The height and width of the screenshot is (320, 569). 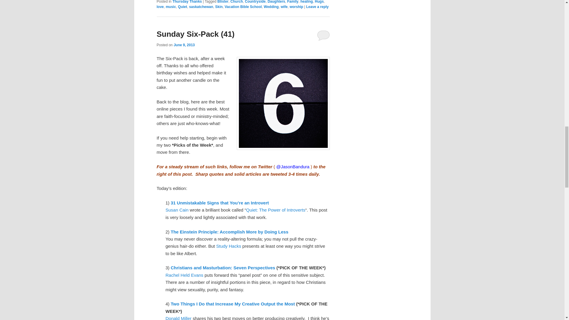 I want to click on Blister, so click(x=223, y=2).